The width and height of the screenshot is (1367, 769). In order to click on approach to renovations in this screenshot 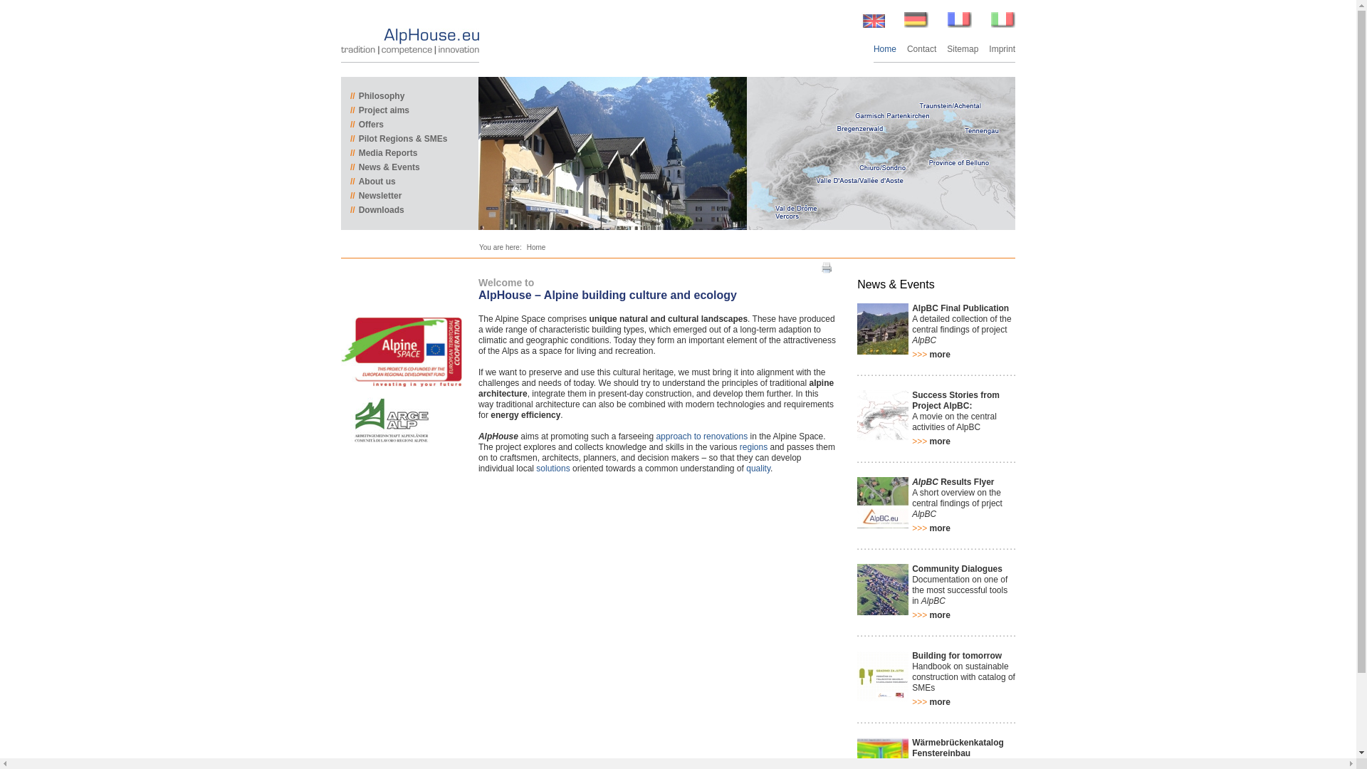, I will do `click(702, 436)`.